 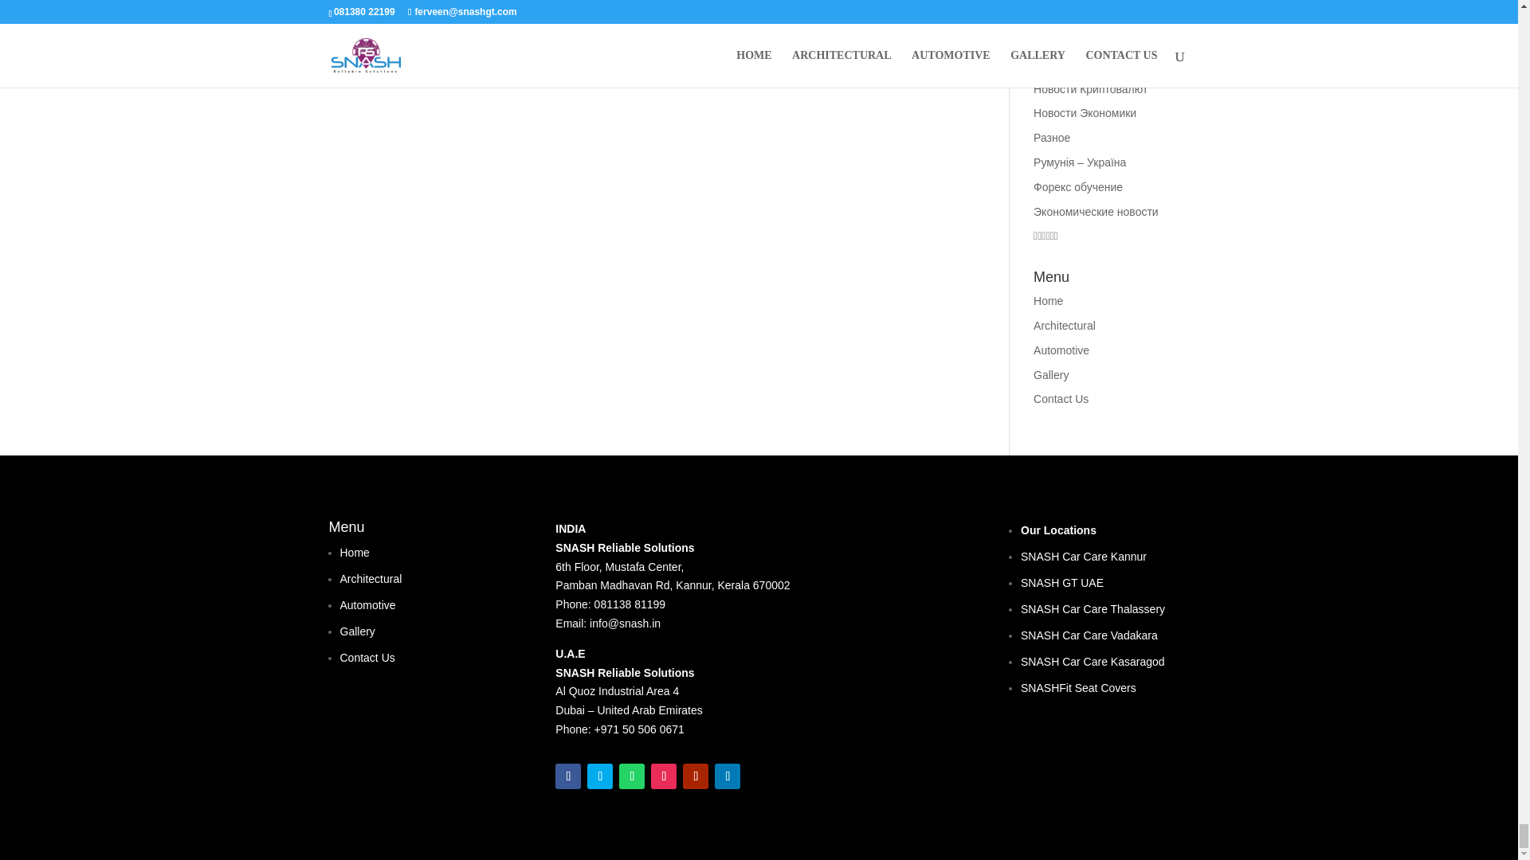 I want to click on Follow on Twitter, so click(x=600, y=776).